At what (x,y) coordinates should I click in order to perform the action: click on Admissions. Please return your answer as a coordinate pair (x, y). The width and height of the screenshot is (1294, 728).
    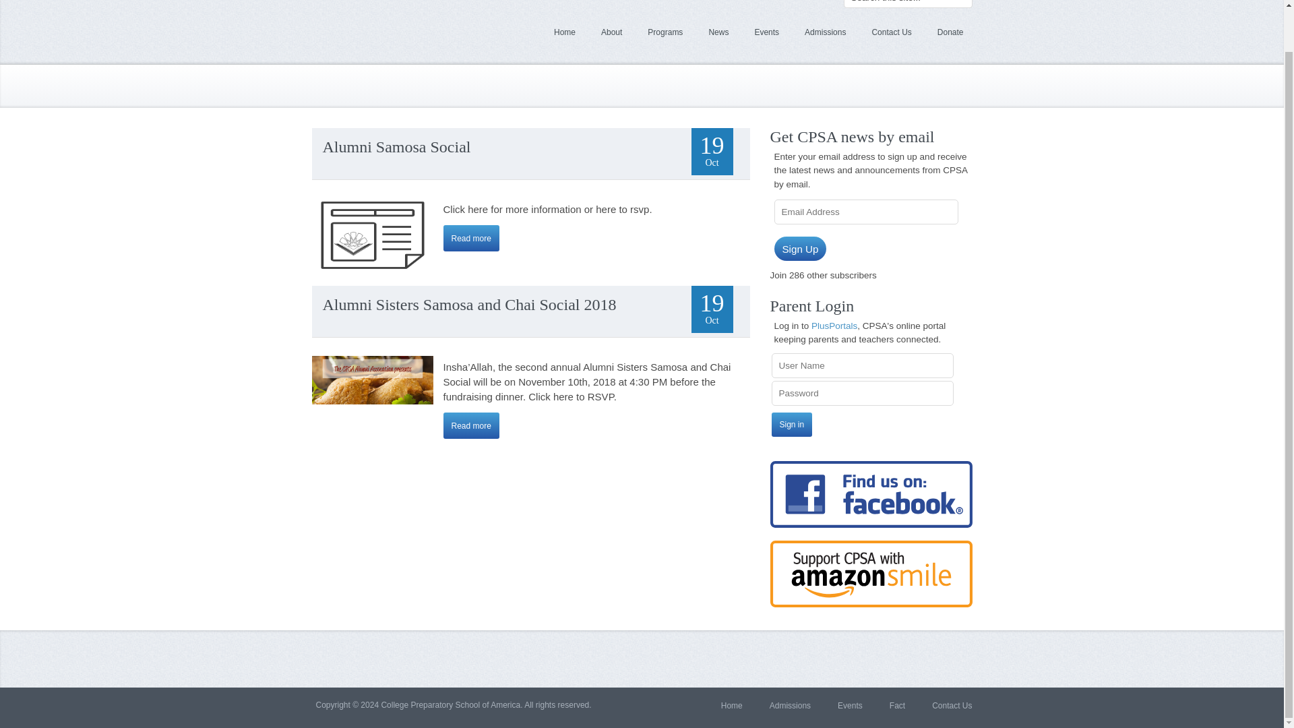
    Looking at the image, I should click on (825, 32).